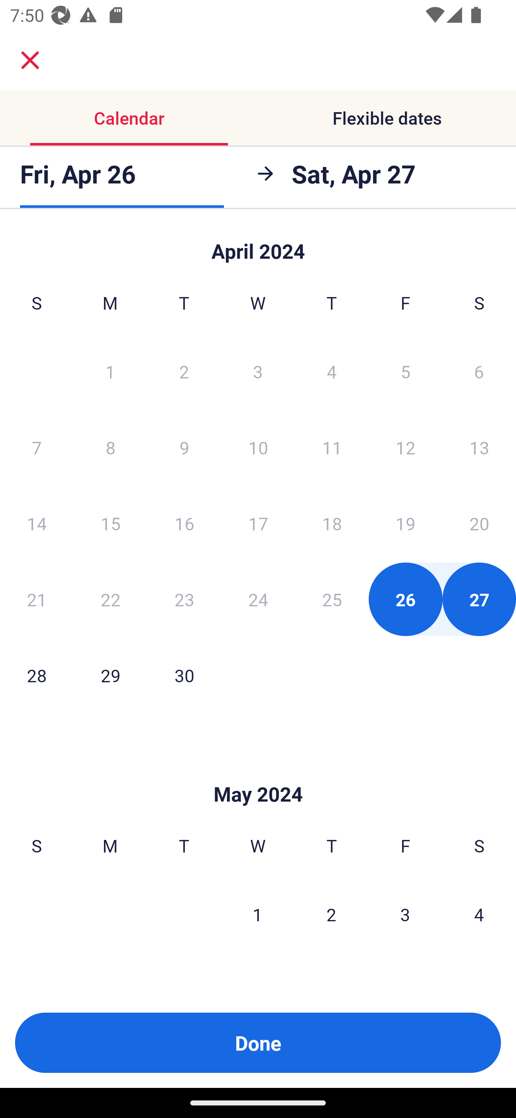 This screenshot has width=516, height=1118. What do you see at coordinates (184, 371) in the screenshot?
I see `2 Tuesday, April 2, 2024` at bounding box center [184, 371].